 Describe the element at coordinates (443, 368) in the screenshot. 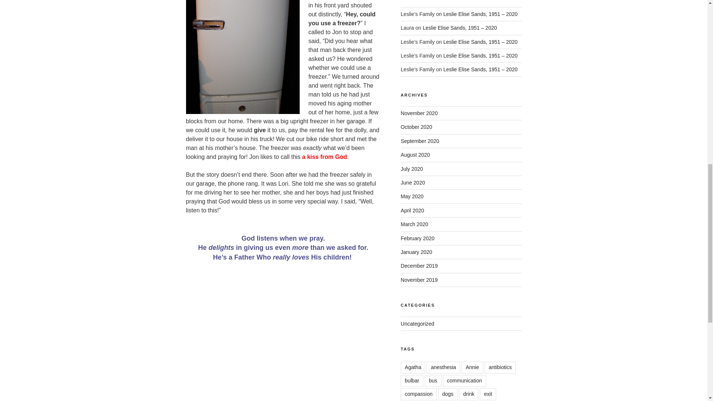

I see `anesthesia` at that location.